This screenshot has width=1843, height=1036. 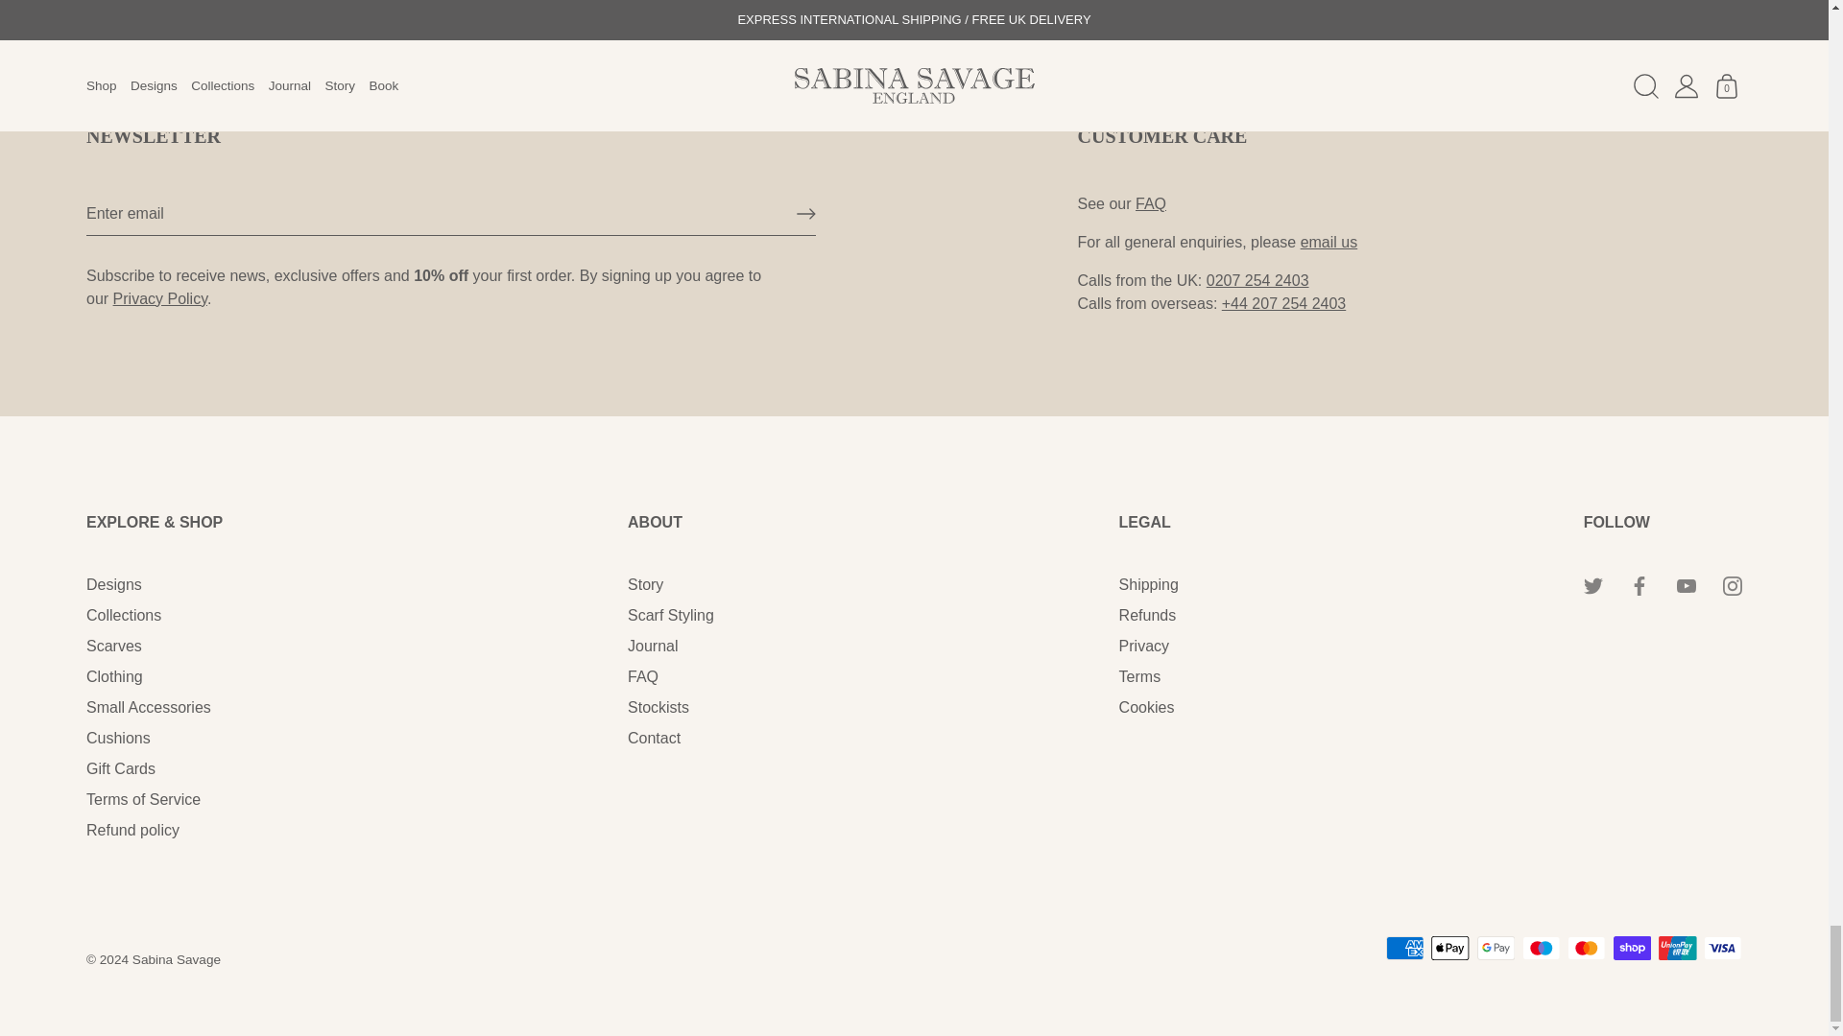 What do you see at coordinates (1496, 948) in the screenshot?
I see `Google Pay` at bounding box center [1496, 948].